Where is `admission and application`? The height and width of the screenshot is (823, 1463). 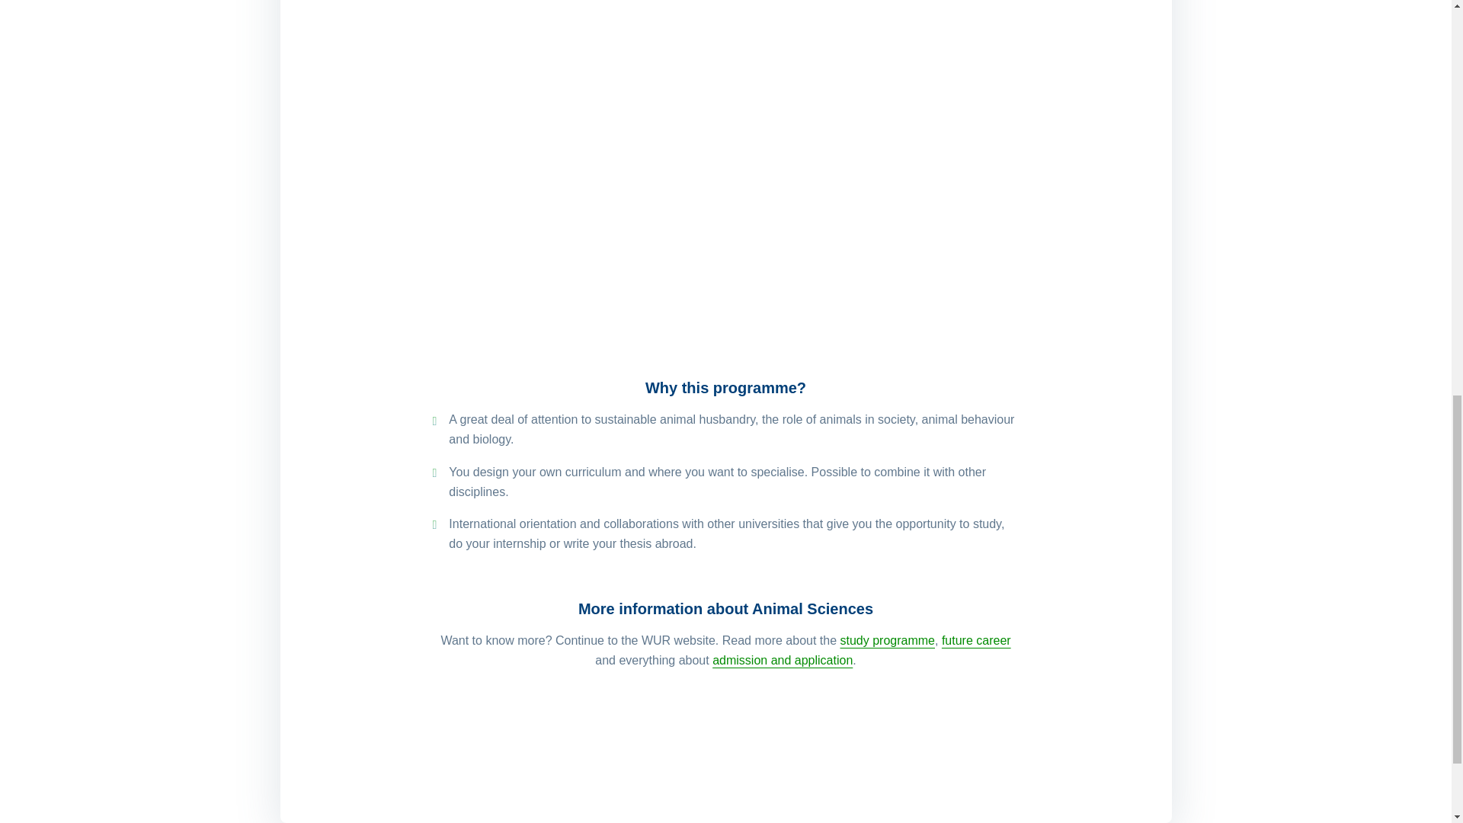
admission and application is located at coordinates (783, 660).